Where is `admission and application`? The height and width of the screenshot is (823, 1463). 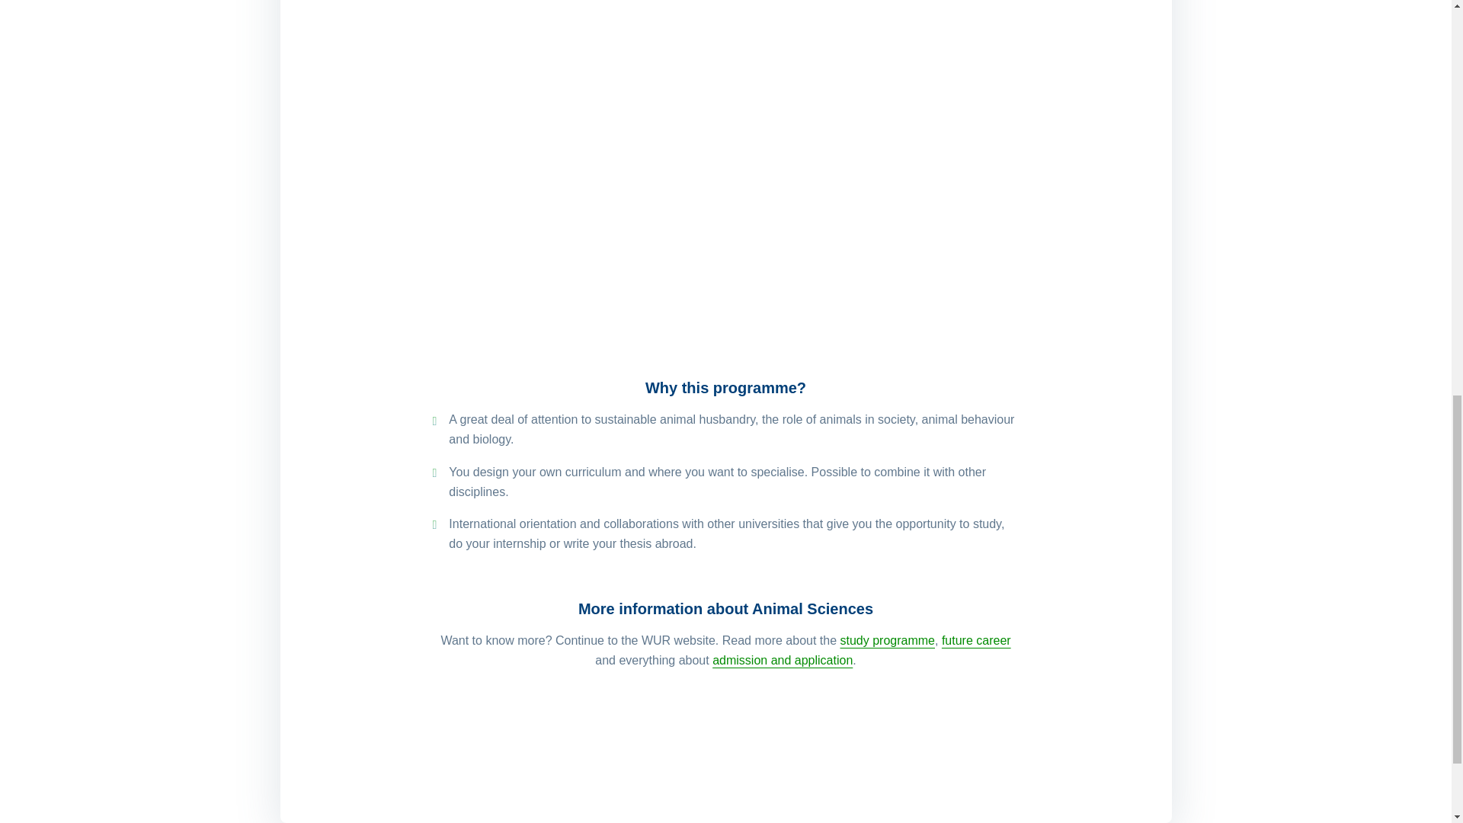
admission and application is located at coordinates (783, 660).